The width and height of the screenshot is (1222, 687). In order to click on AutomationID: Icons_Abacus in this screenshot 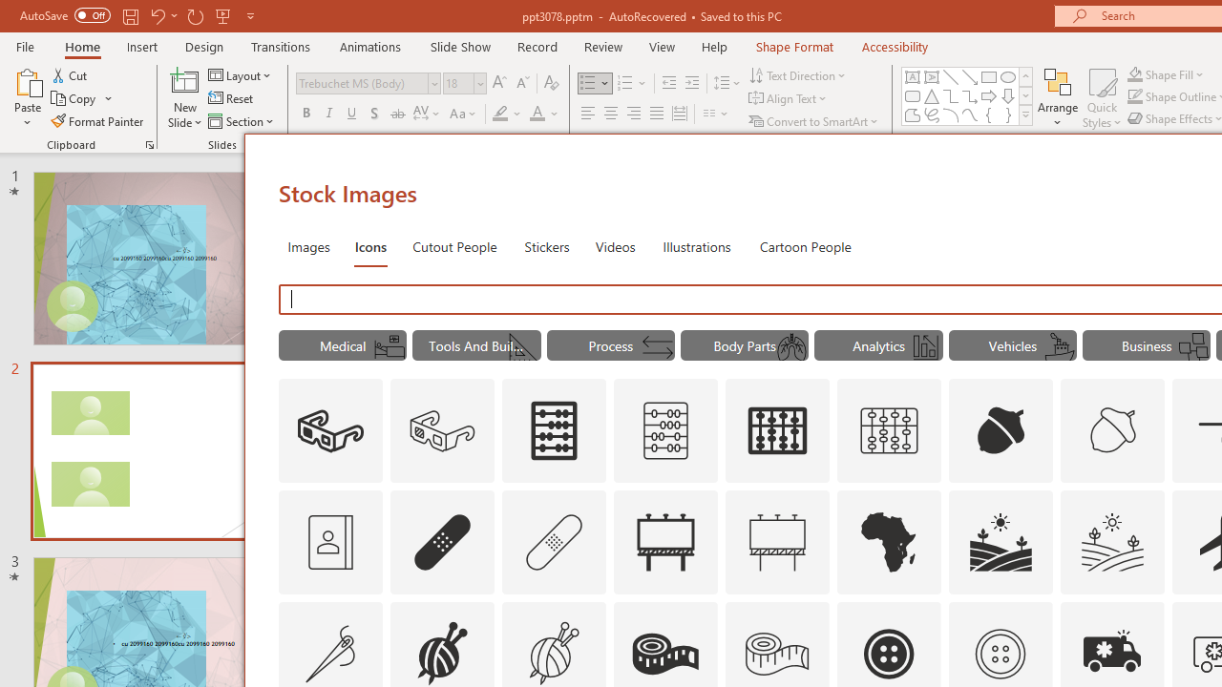, I will do `click(554, 431)`.